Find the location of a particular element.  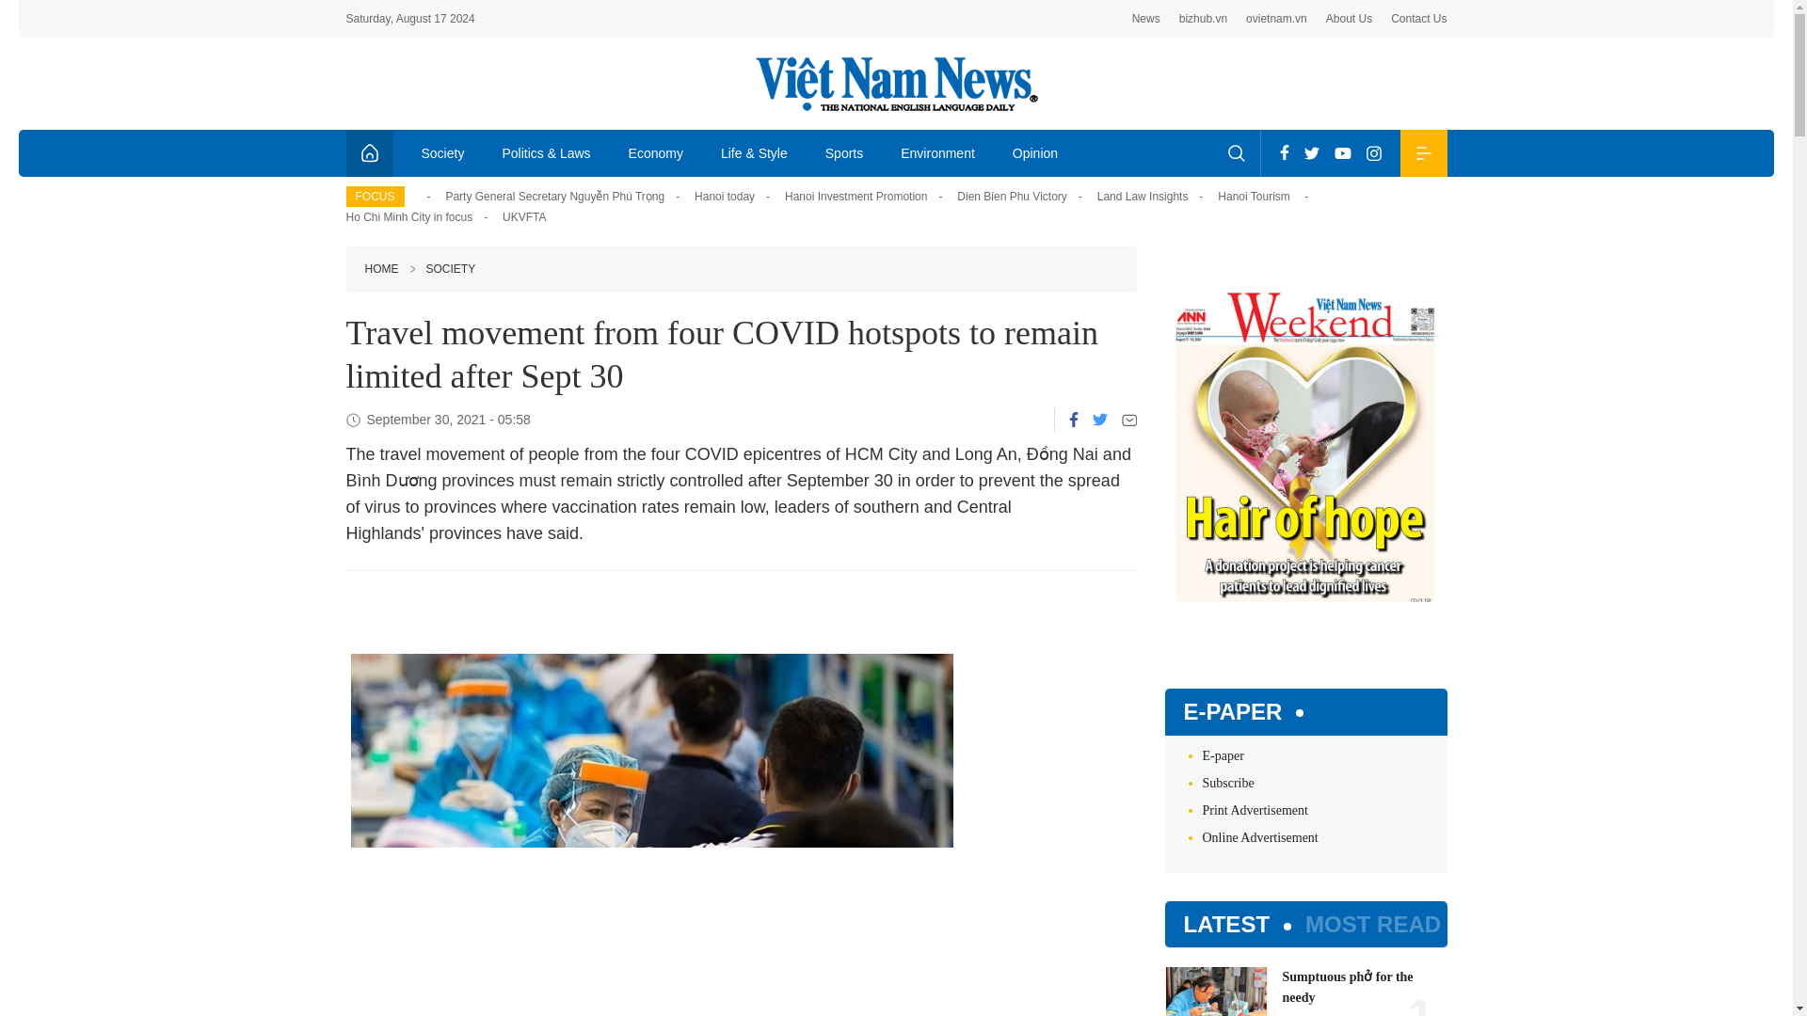

Society is located at coordinates (443, 152).